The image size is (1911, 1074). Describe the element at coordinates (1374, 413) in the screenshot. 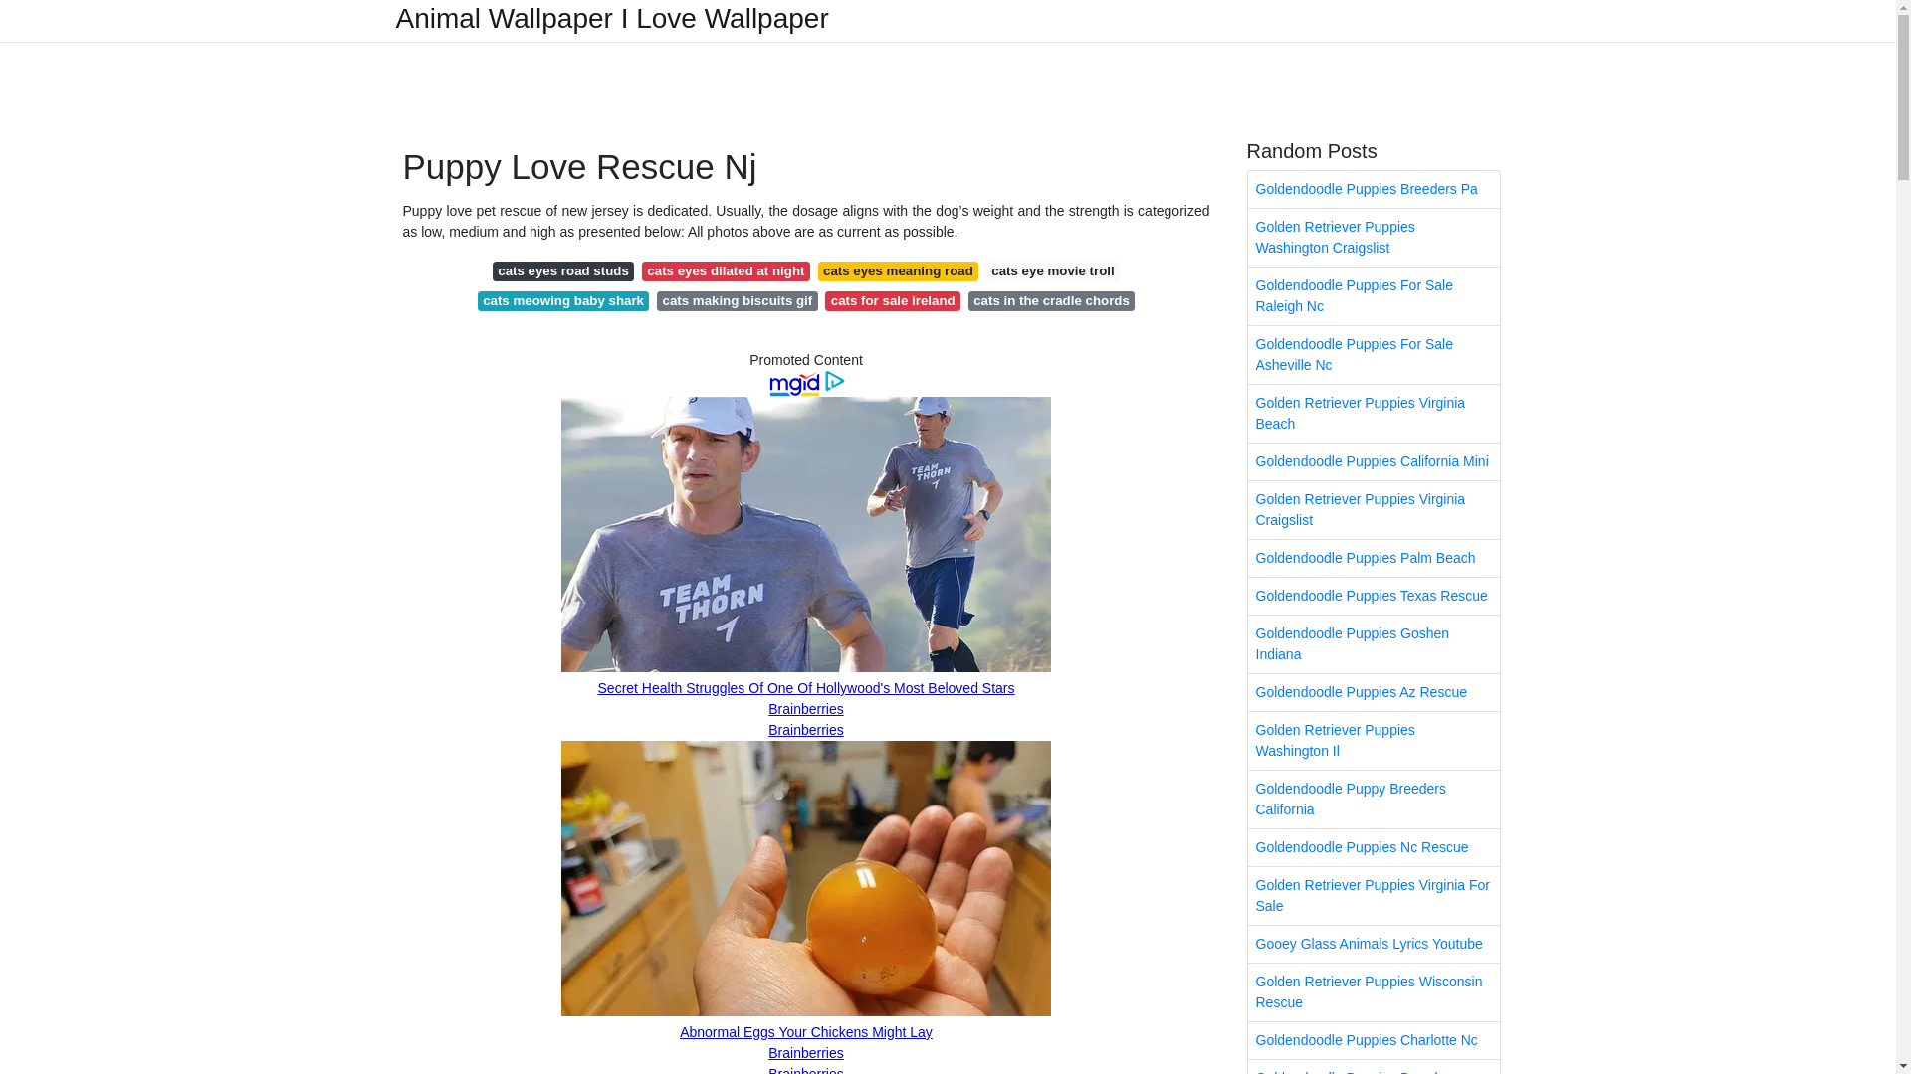

I see `Golden Retriever Puppies Virginia Beach` at that location.